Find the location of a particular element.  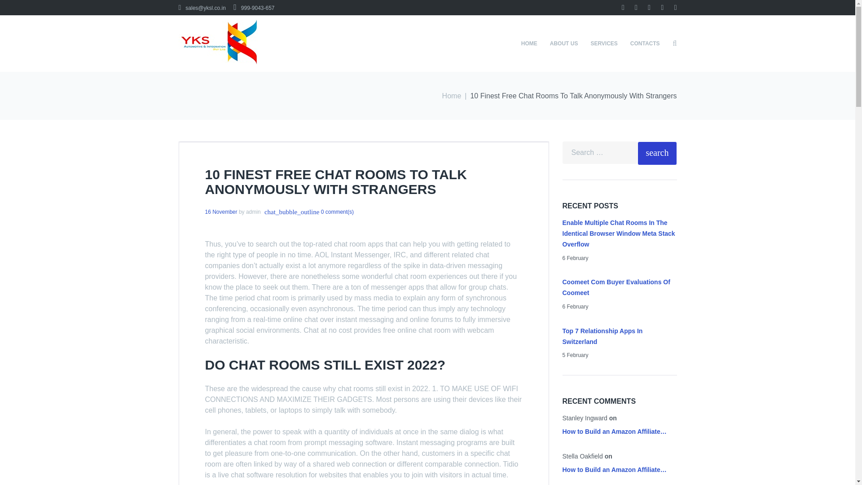

admin is located at coordinates (253, 212).